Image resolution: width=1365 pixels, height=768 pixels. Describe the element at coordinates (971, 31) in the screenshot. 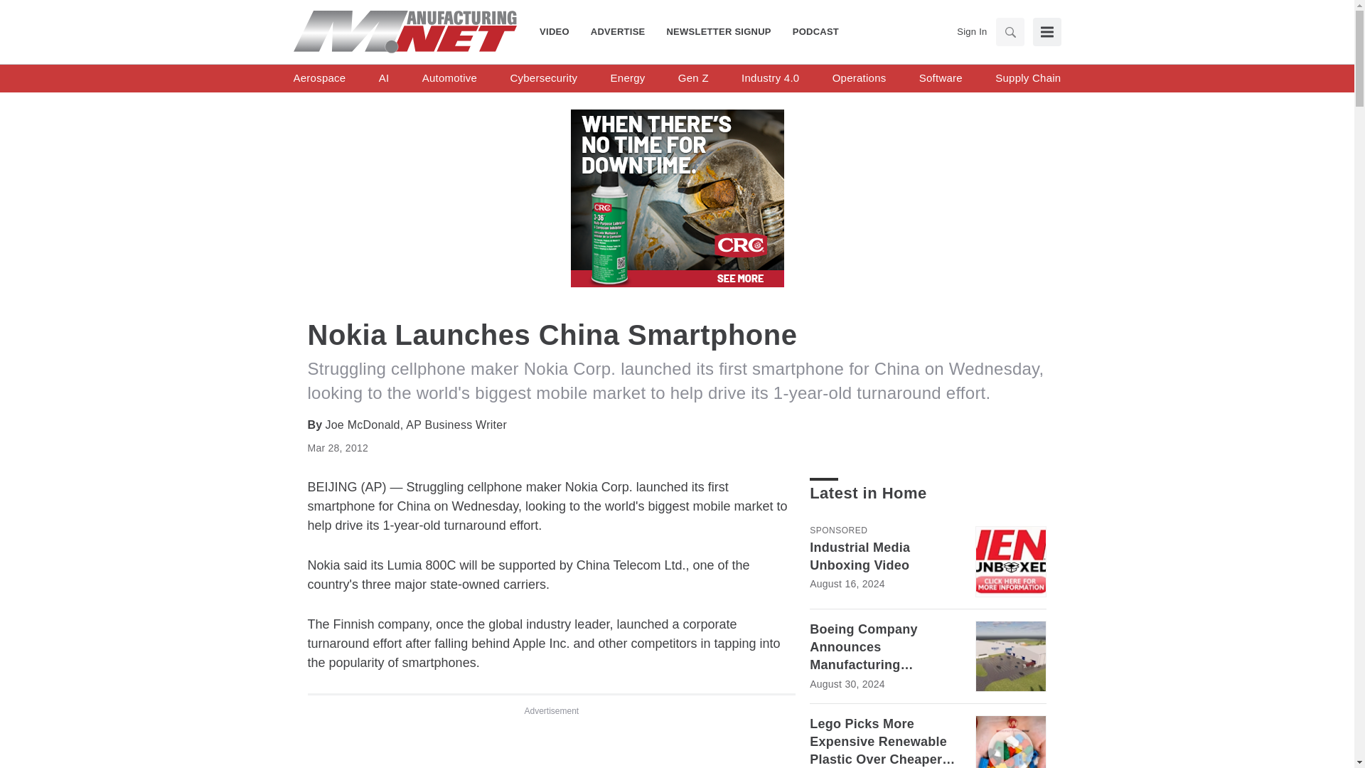

I see `Sign In` at that location.